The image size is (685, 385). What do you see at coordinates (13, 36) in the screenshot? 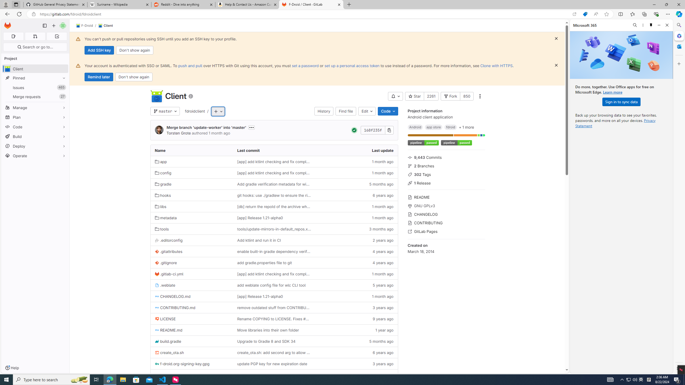
I see `Assigned issues 0` at bounding box center [13, 36].